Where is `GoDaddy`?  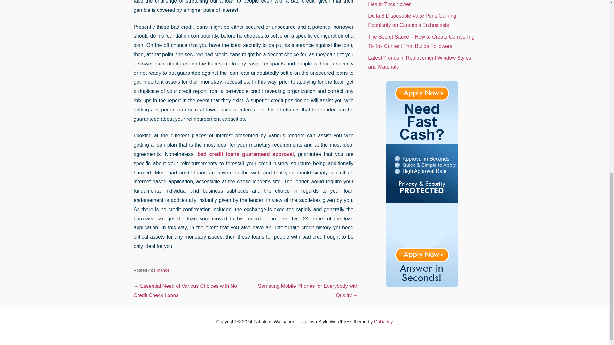
GoDaddy is located at coordinates (383, 322).